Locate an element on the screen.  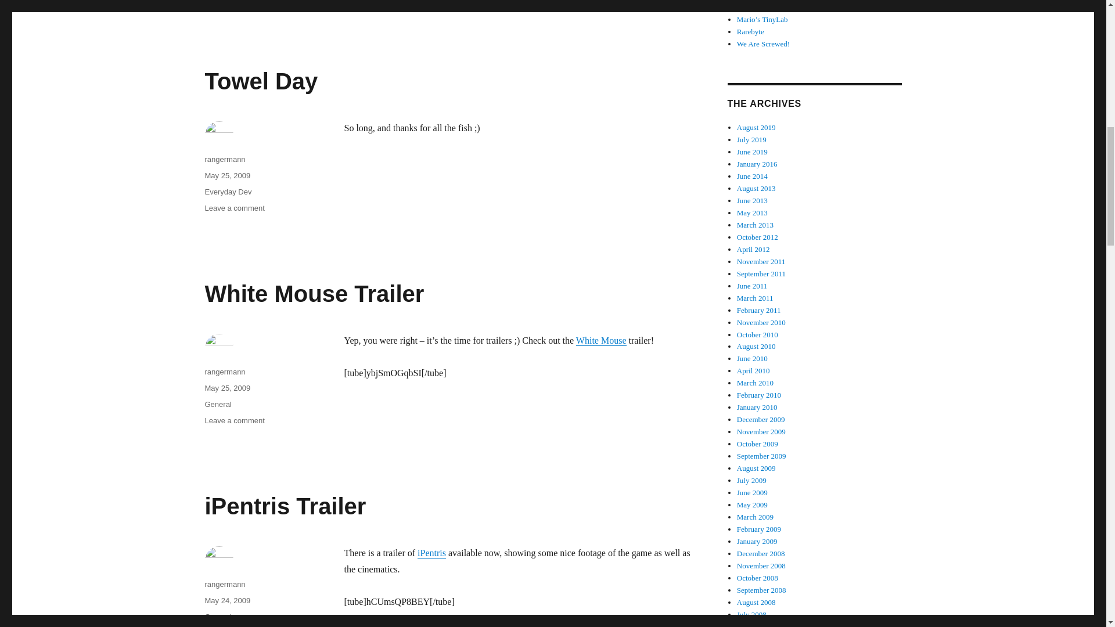
General is located at coordinates (224, 159).